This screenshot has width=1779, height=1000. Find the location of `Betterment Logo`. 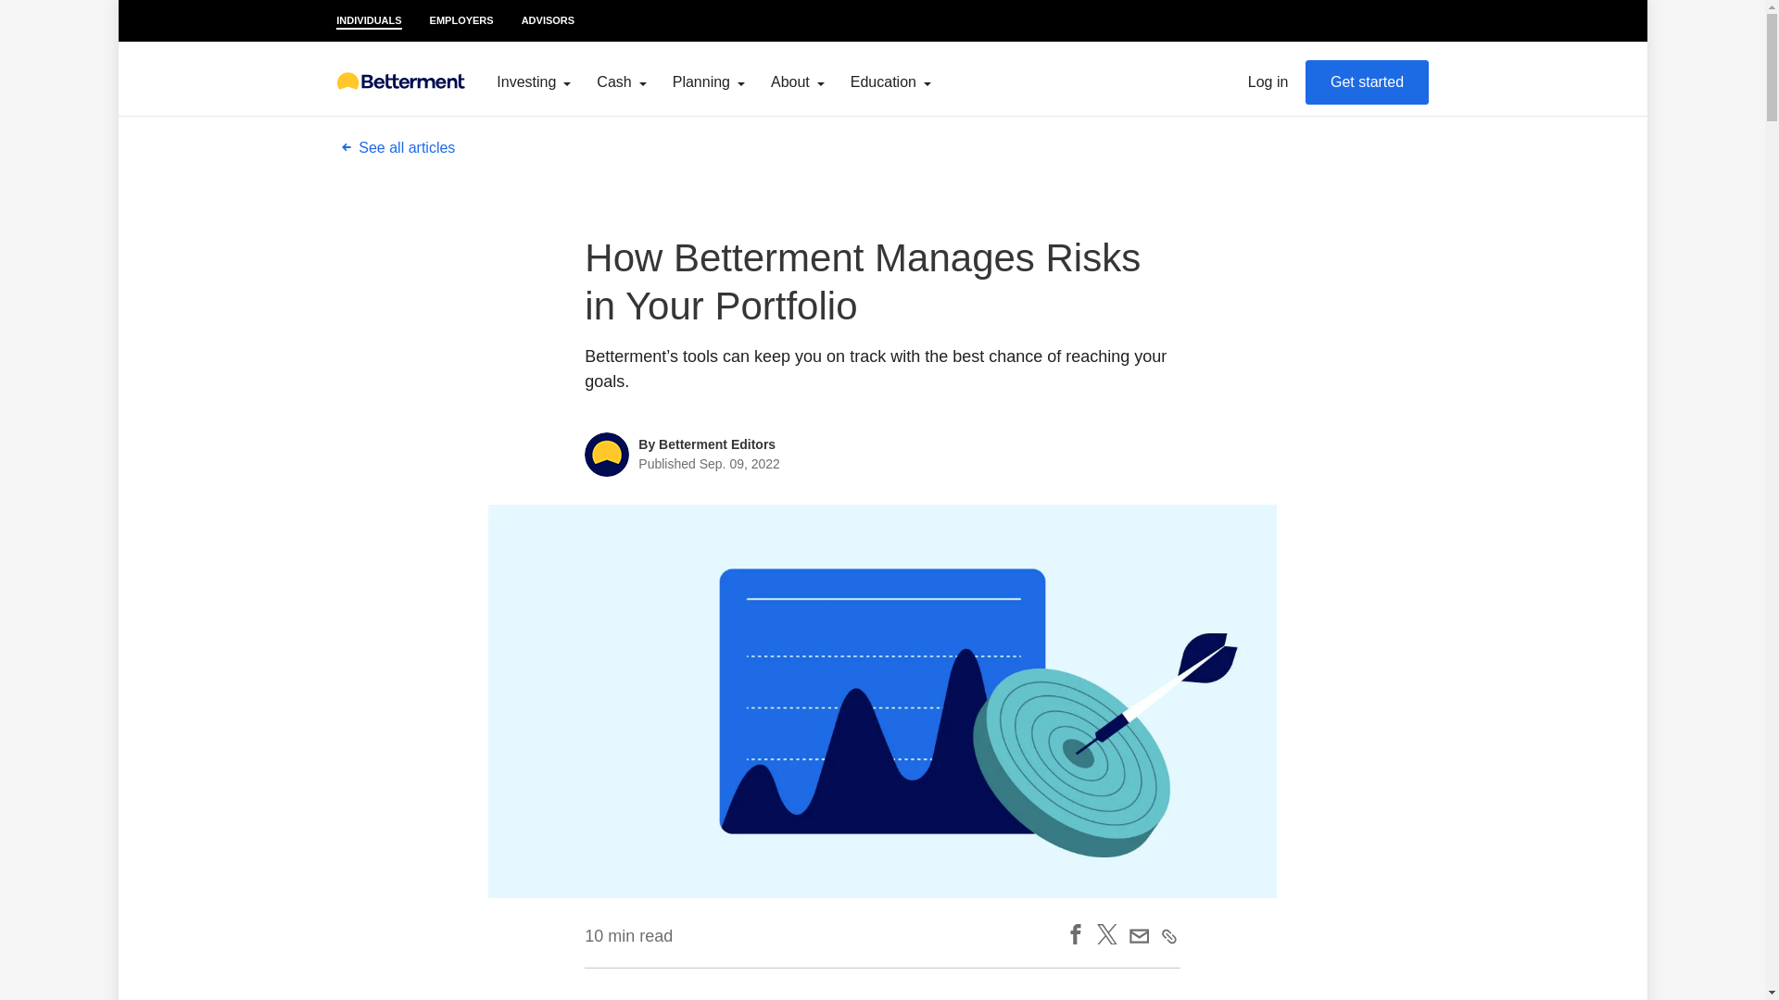

Betterment Logo is located at coordinates (400, 82).